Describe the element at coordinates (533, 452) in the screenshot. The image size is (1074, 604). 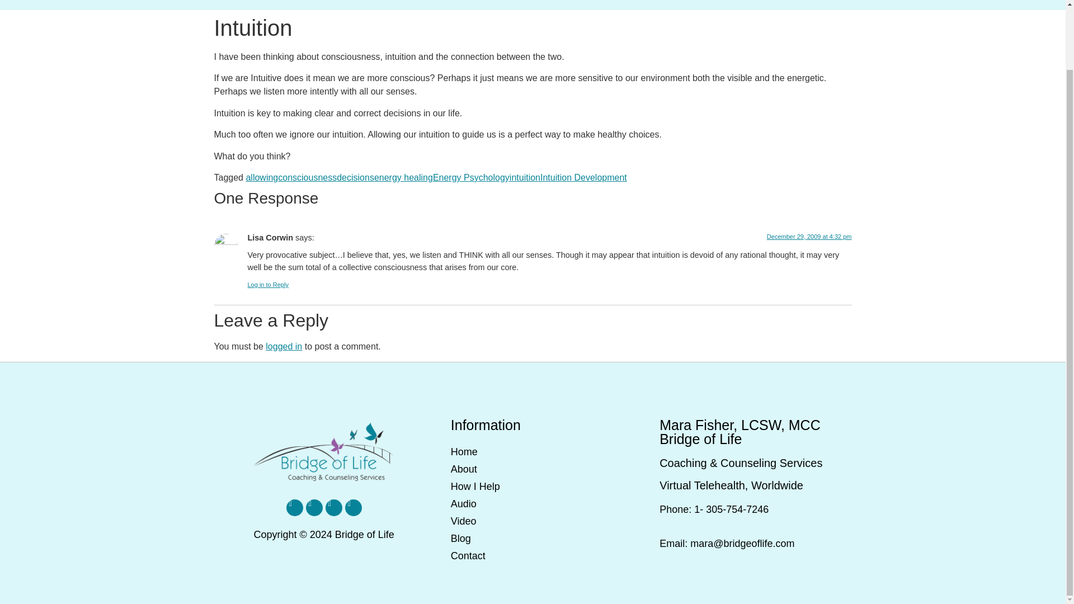
I see `Home` at that location.